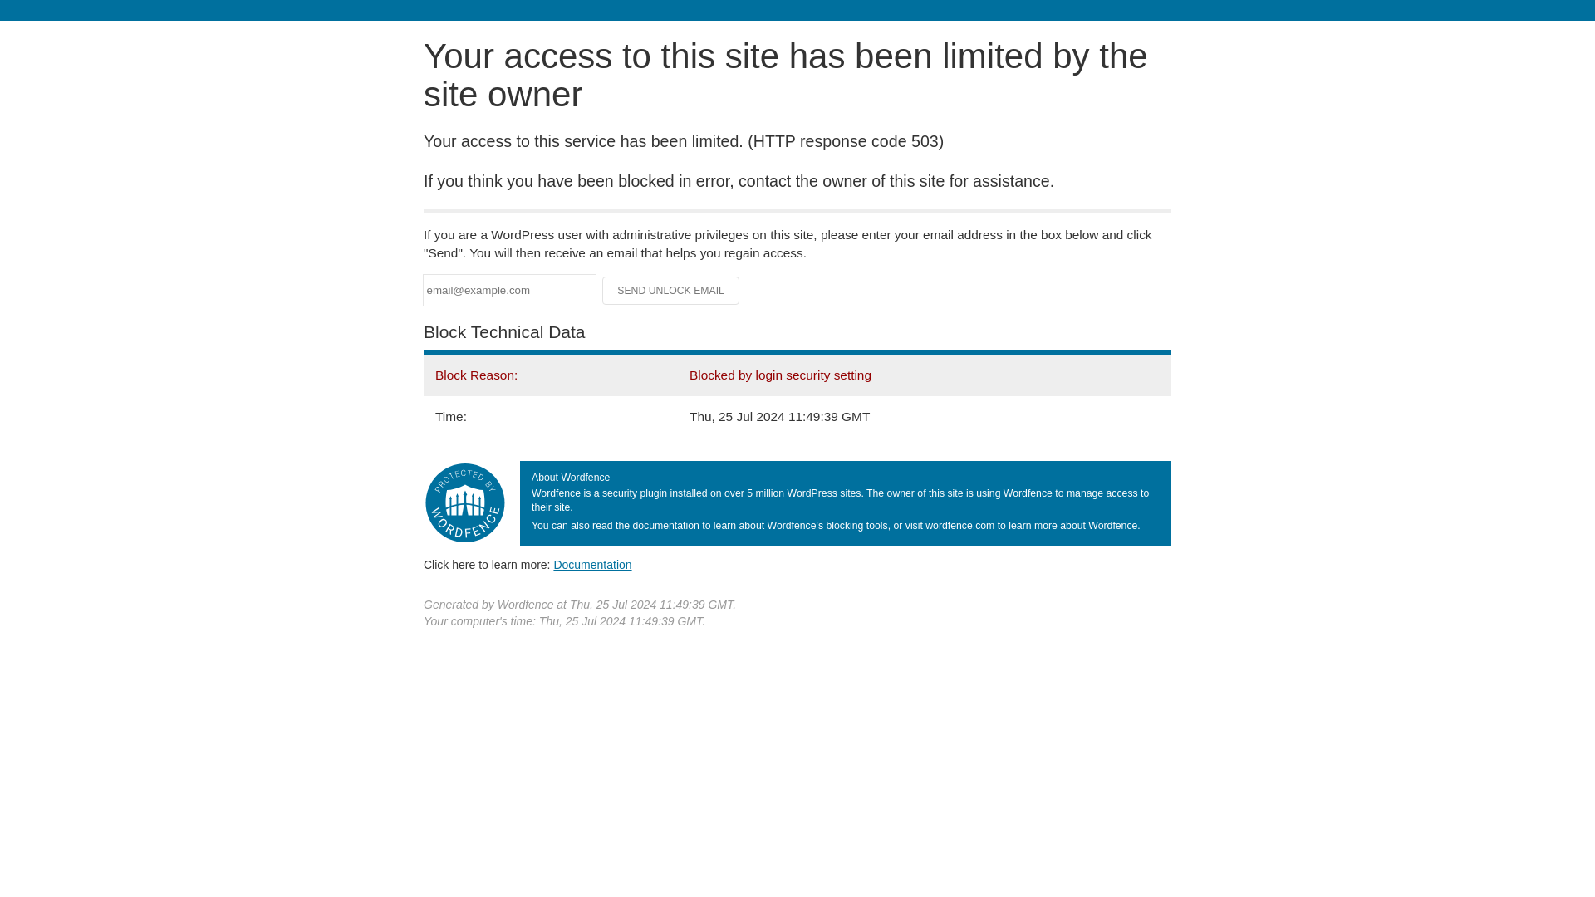 The width and height of the screenshot is (1595, 897). Describe the element at coordinates (671, 291) in the screenshot. I see `Send Unlock Email` at that location.